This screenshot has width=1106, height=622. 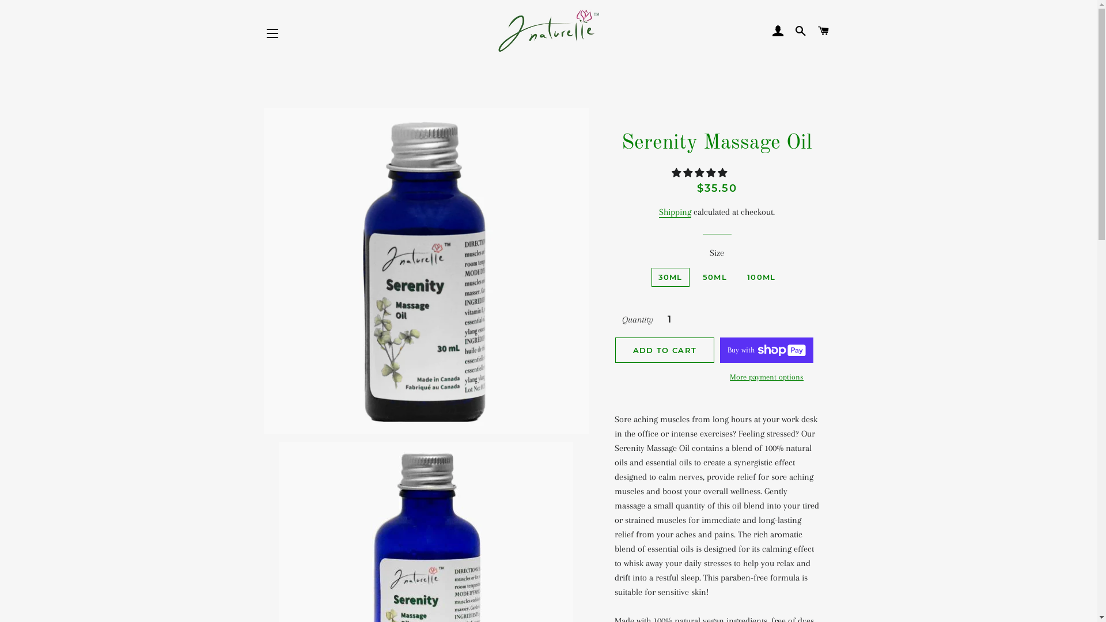 What do you see at coordinates (767, 377) in the screenshot?
I see `More payment options` at bounding box center [767, 377].